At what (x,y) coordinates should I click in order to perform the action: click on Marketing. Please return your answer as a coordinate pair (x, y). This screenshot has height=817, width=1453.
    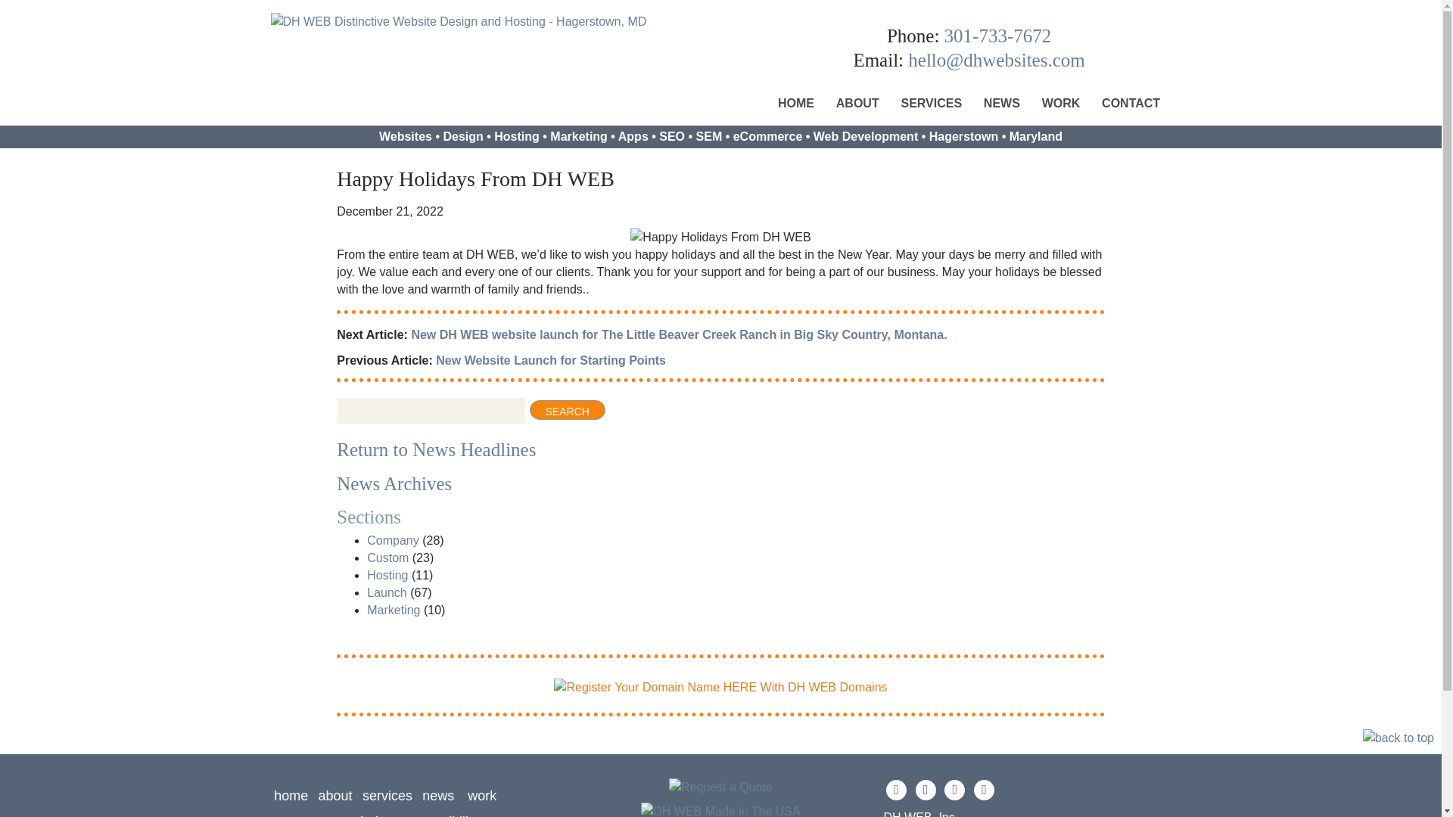
    Looking at the image, I should click on (394, 610).